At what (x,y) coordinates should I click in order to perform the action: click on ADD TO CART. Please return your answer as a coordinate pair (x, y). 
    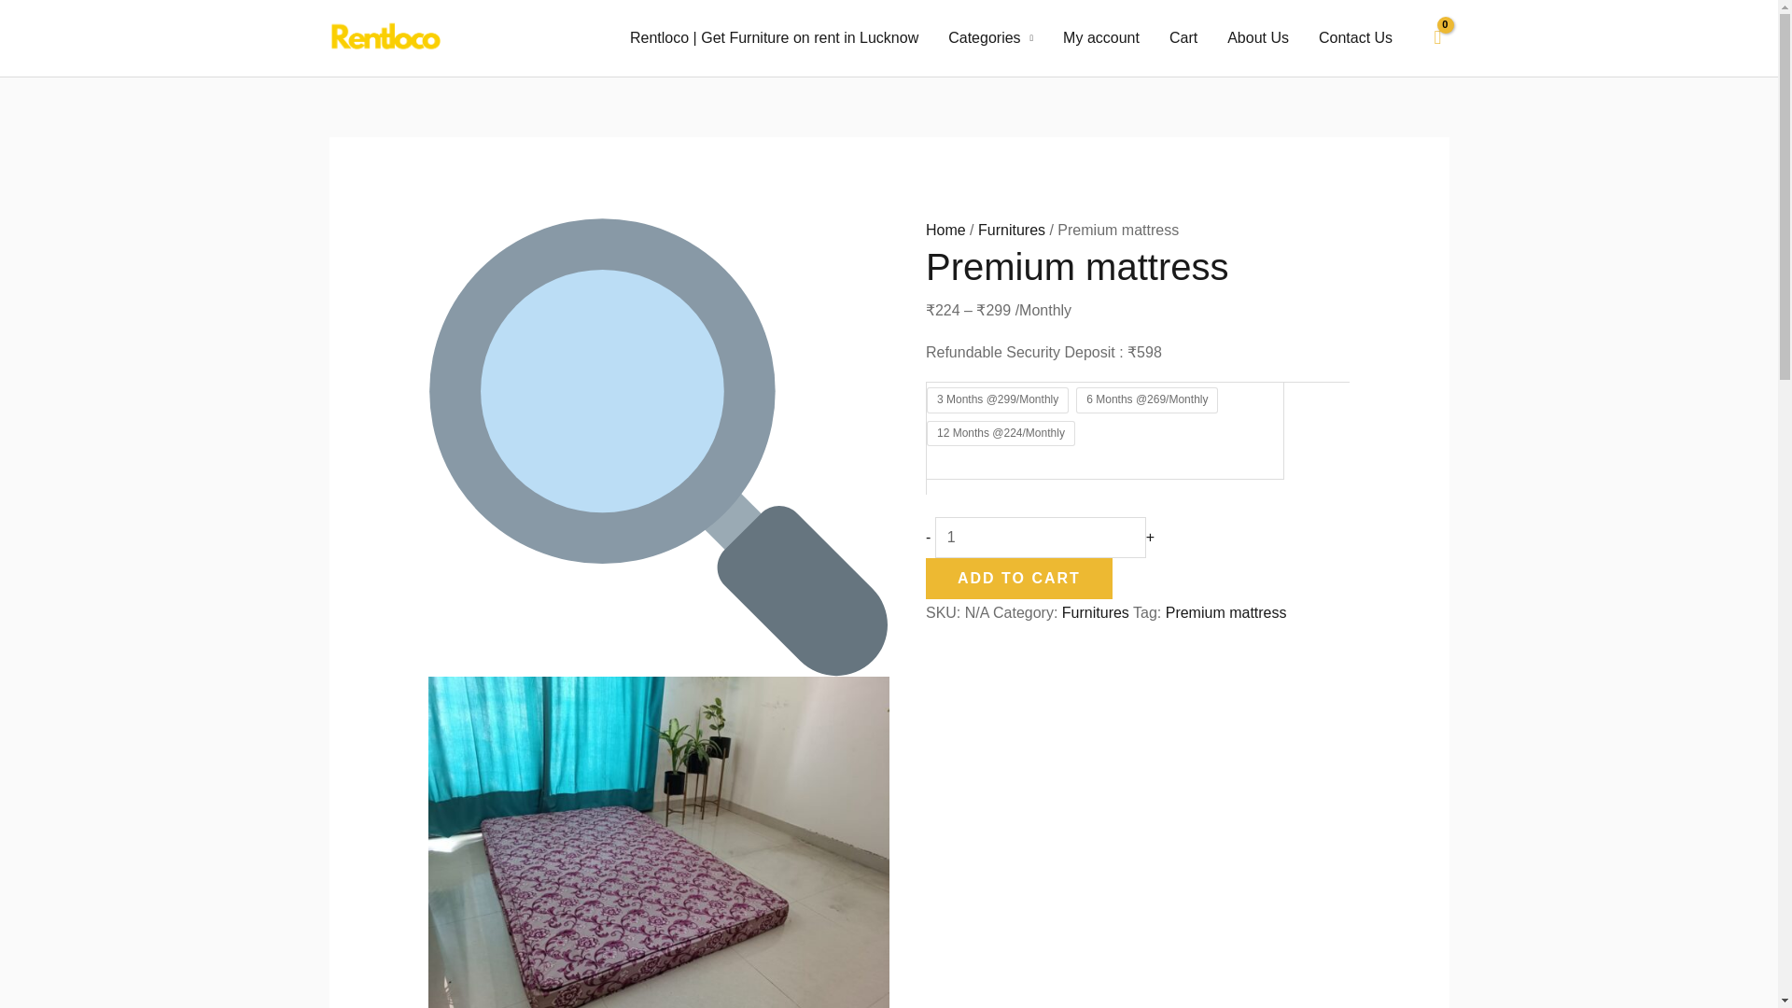
    Looking at the image, I should click on (1019, 579).